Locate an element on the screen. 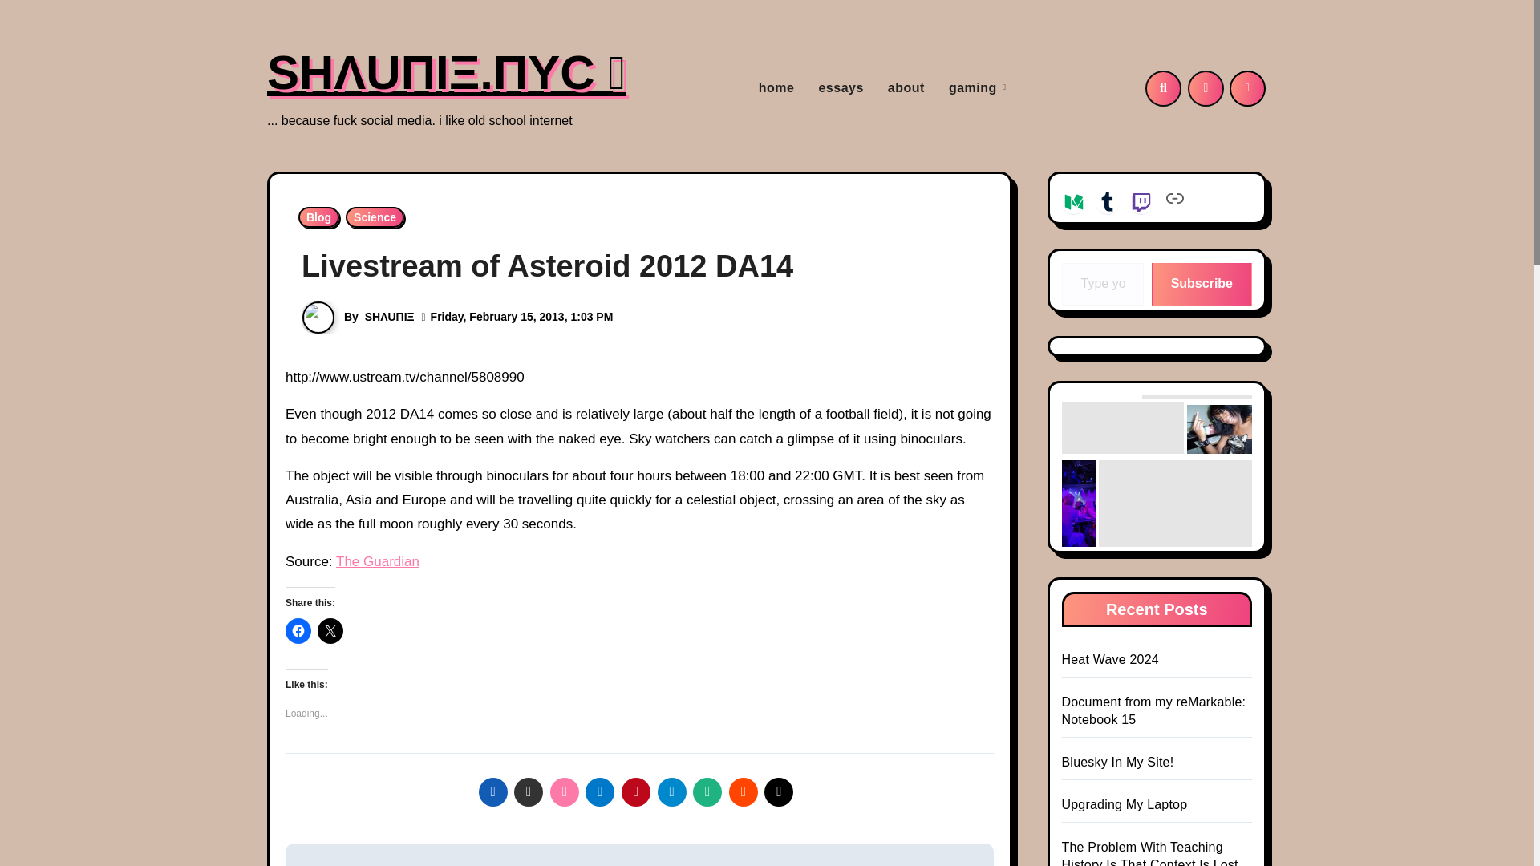  Please fill in this field. is located at coordinates (1103, 284).